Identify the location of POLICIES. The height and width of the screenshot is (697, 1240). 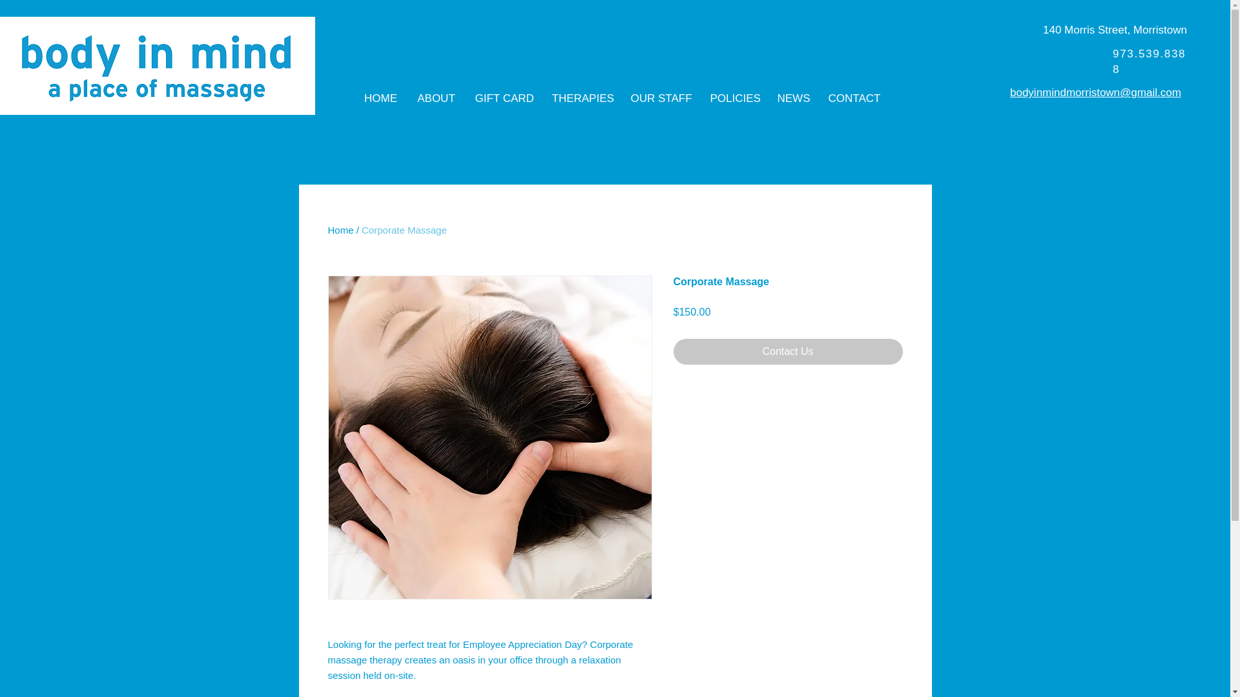
(734, 99).